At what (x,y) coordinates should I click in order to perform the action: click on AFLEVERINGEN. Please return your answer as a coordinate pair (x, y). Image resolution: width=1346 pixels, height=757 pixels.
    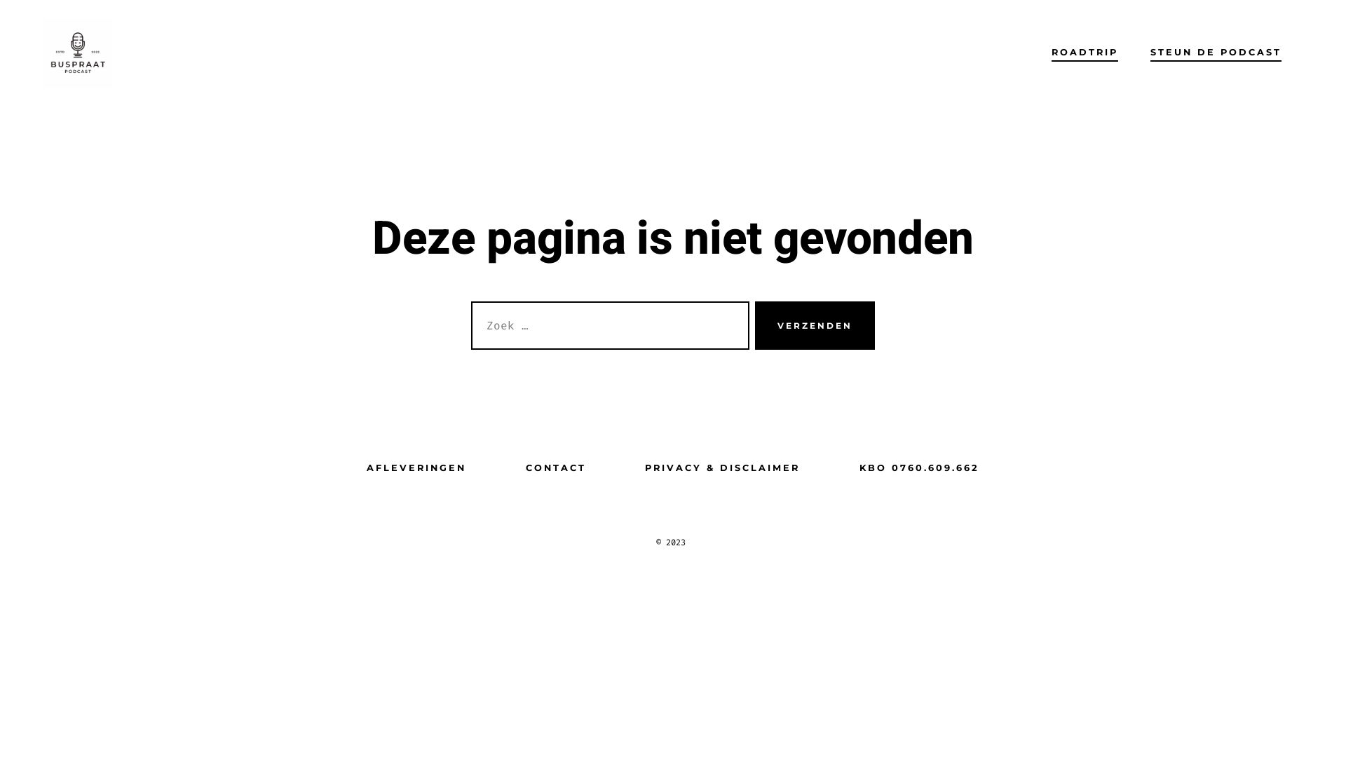
    Looking at the image, I should click on (416, 468).